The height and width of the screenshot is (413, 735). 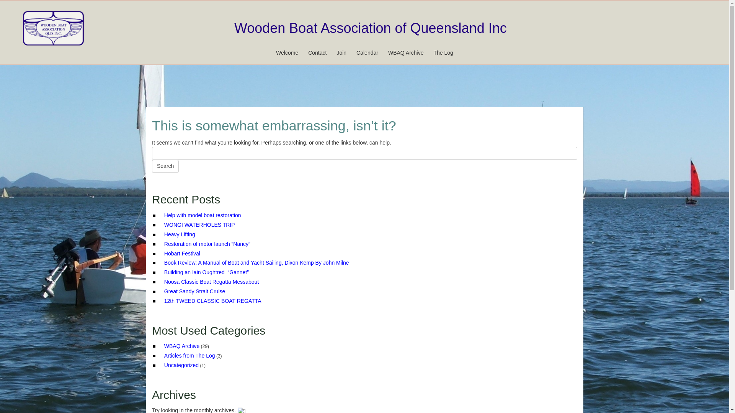 I want to click on Heavy Lifting, so click(x=180, y=234).